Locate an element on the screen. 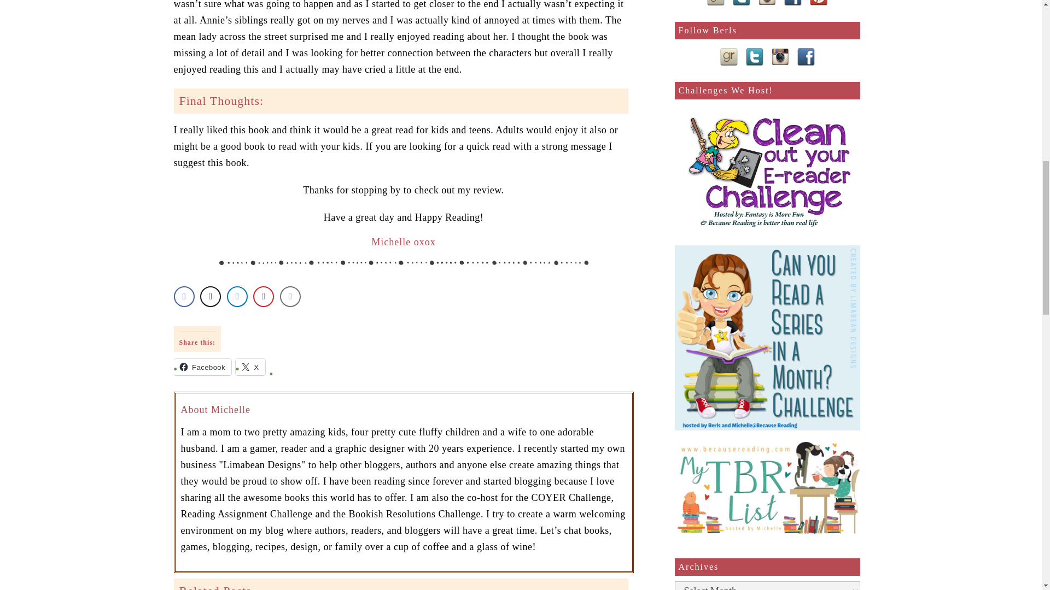 This screenshot has width=1050, height=590. X is located at coordinates (250, 367).